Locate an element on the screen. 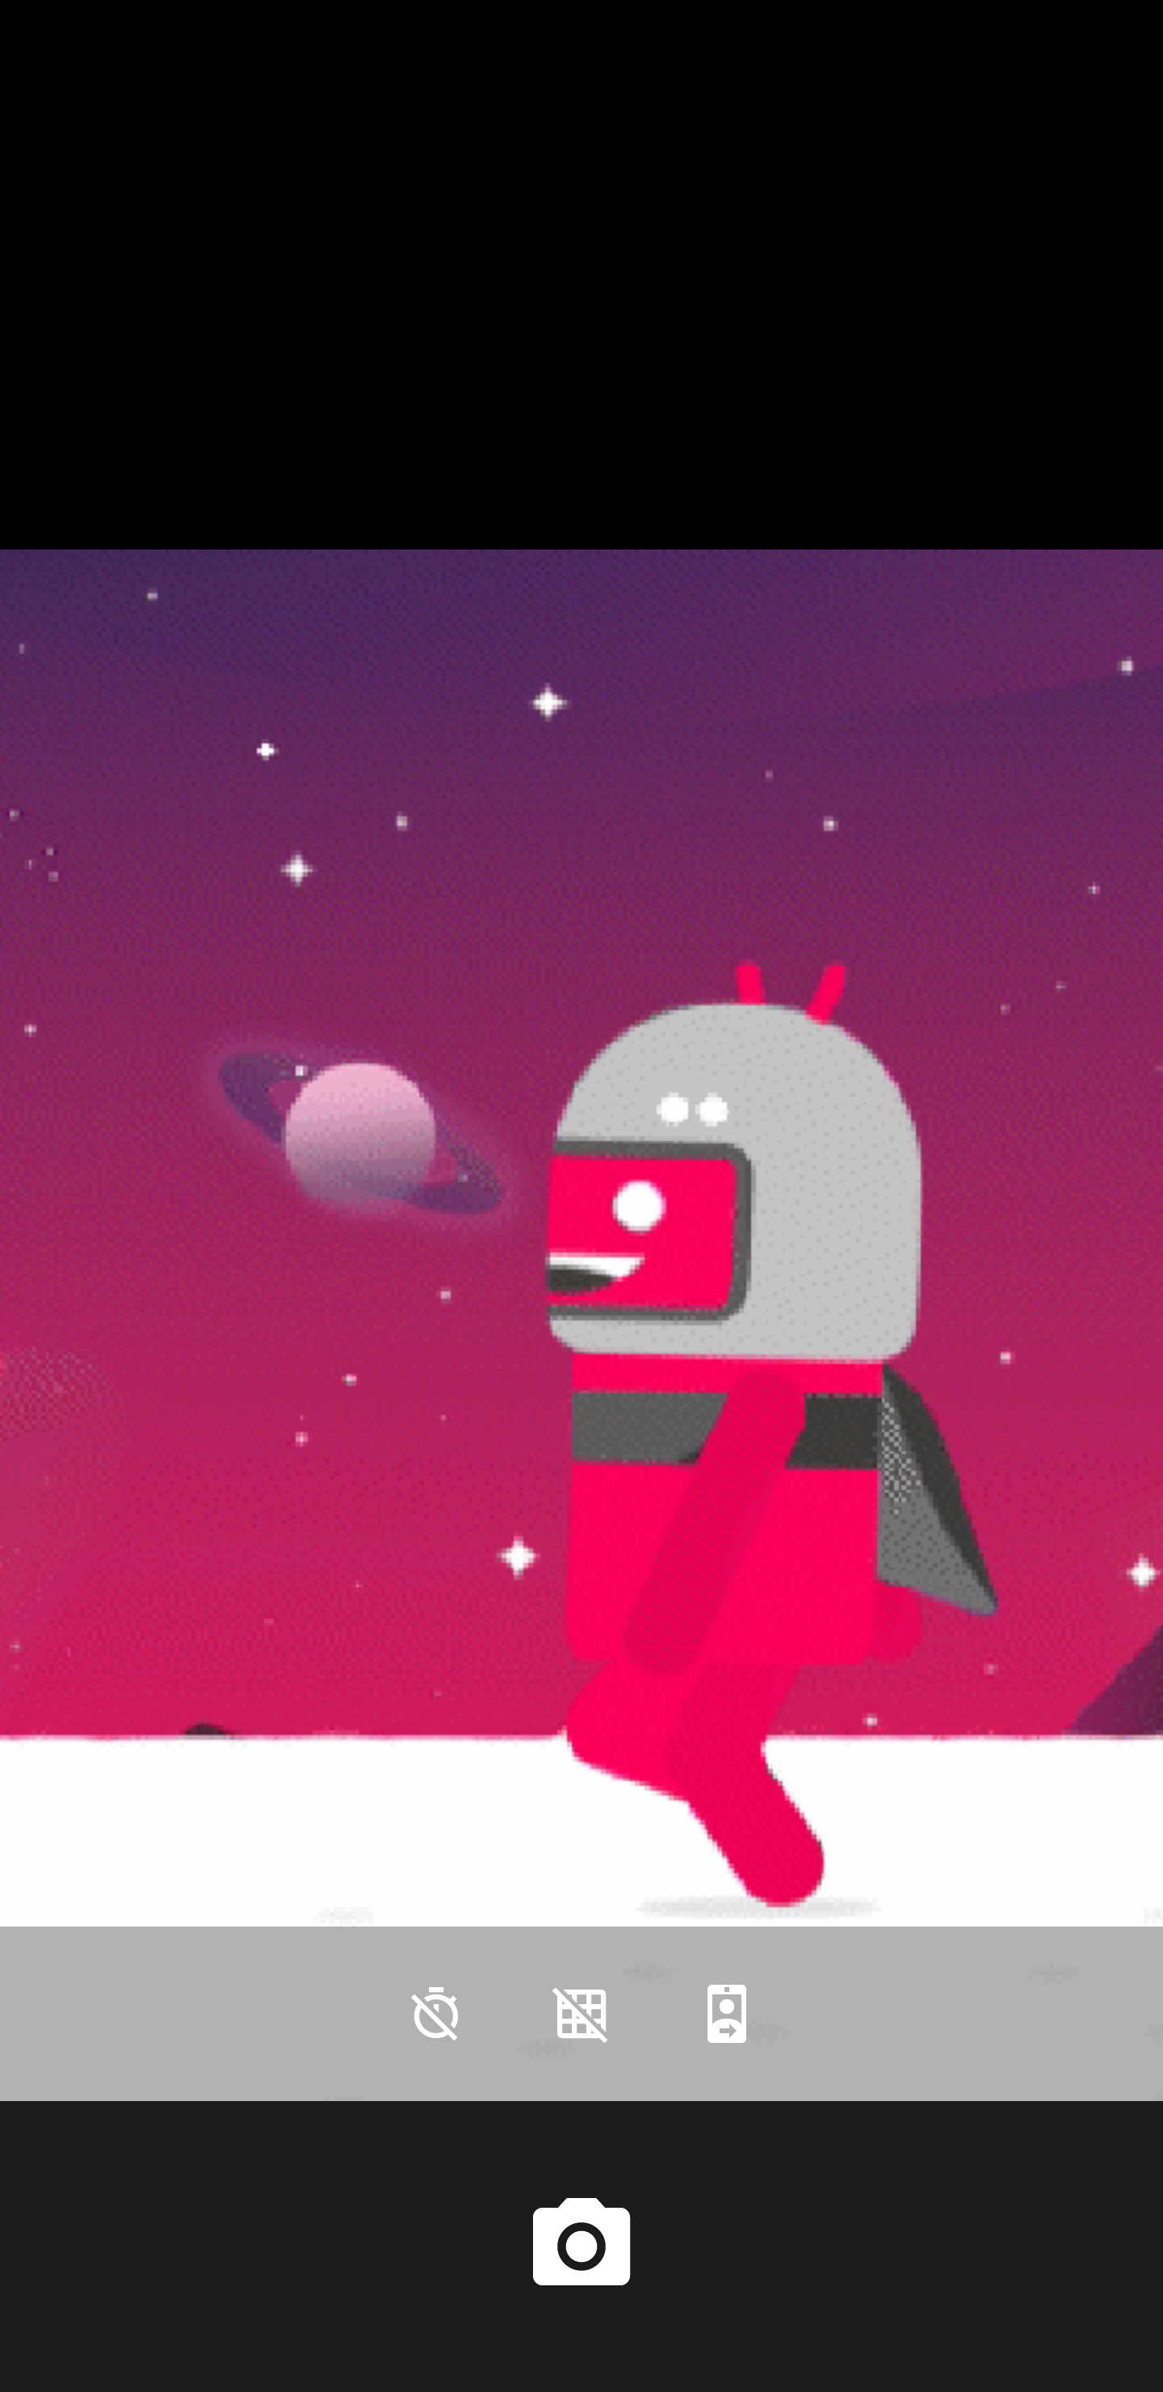  Shutter is located at coordinates (581, 2246).